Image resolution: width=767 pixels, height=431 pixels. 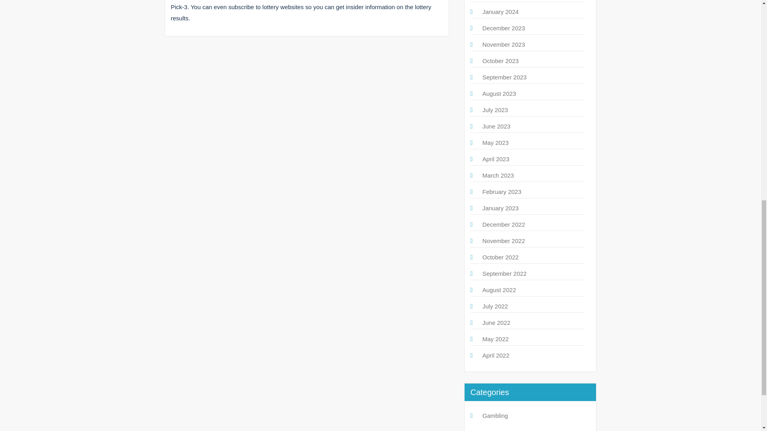 What do you see at coordinates (495, 110) in the screenshot?
I see `July 2023` at bounding box center [495, 110].